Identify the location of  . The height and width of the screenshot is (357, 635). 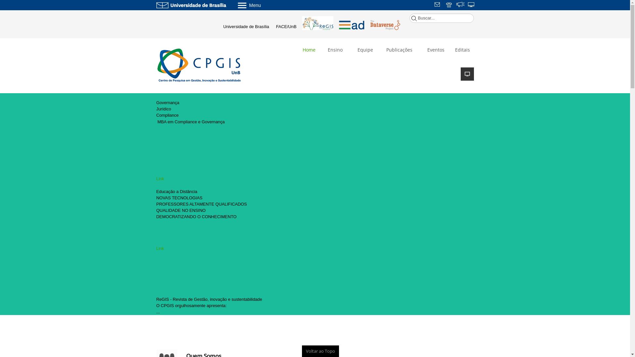
(438, 5).